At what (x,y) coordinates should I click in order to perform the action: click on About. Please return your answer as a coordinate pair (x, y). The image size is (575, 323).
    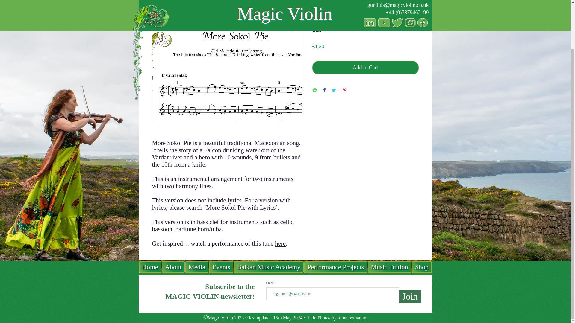
    Looking at the image, I should click on (173, 214).